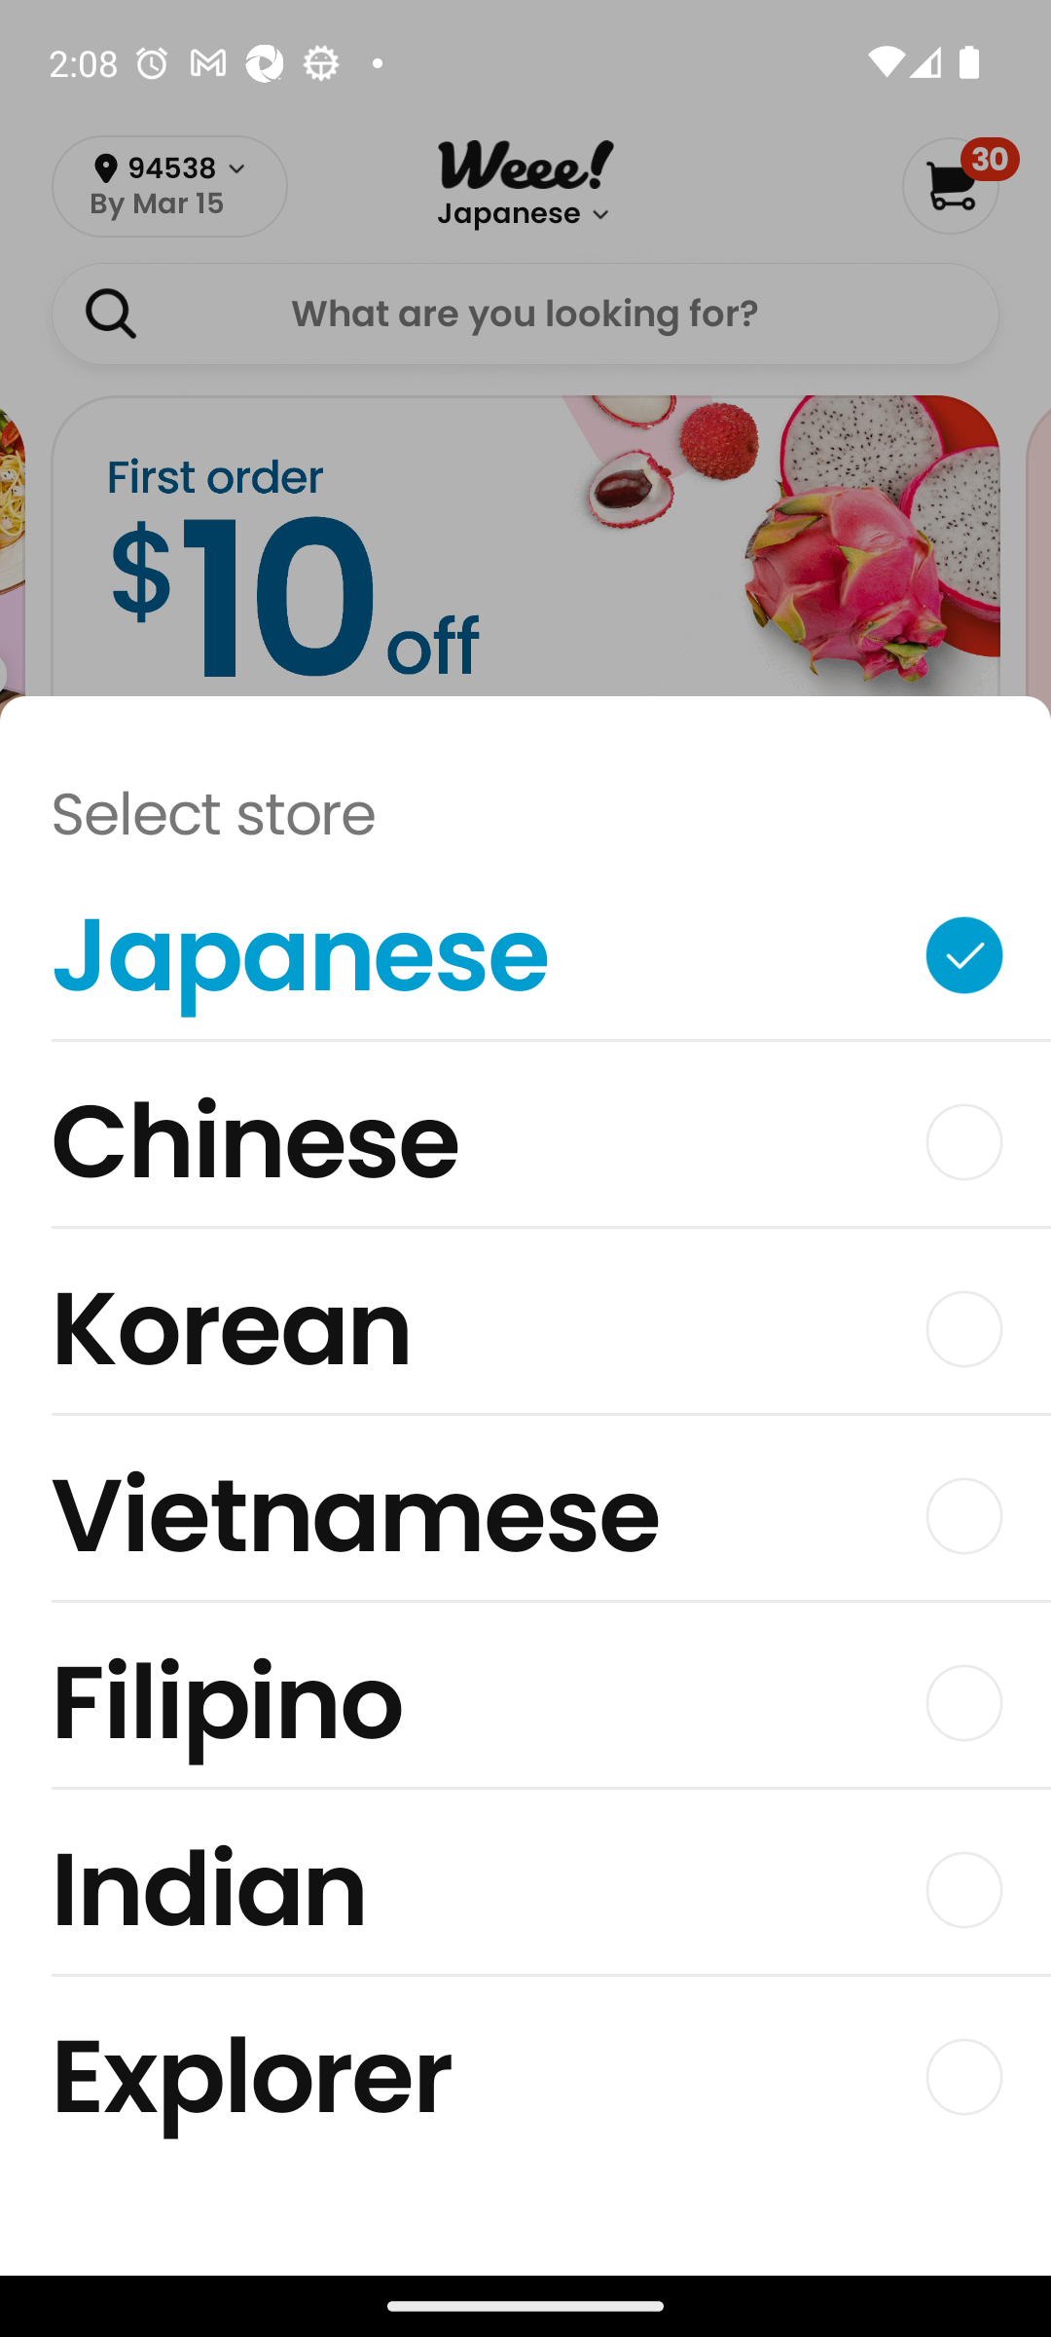  What do you see at coordinates (525, 2076) in the screenshot?
I see `Explorer` at bounding box center [525, 2076].